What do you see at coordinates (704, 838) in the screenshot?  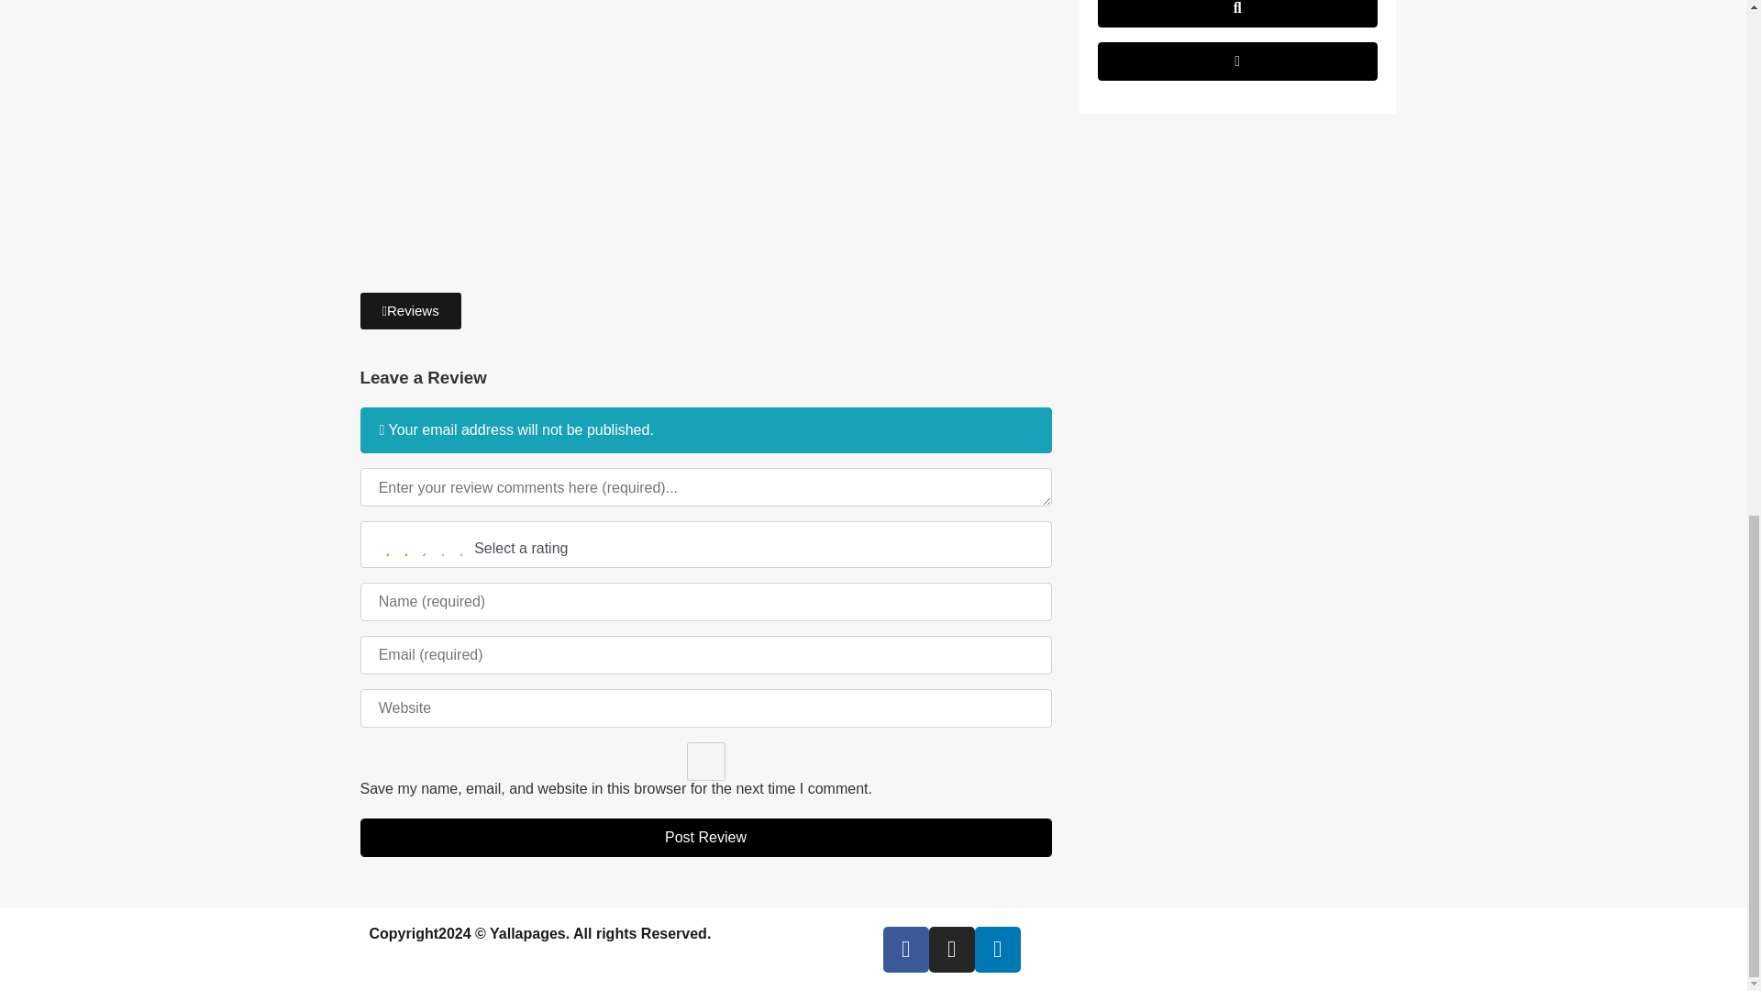 I see `Post Review` at bounding box center [704, 838].